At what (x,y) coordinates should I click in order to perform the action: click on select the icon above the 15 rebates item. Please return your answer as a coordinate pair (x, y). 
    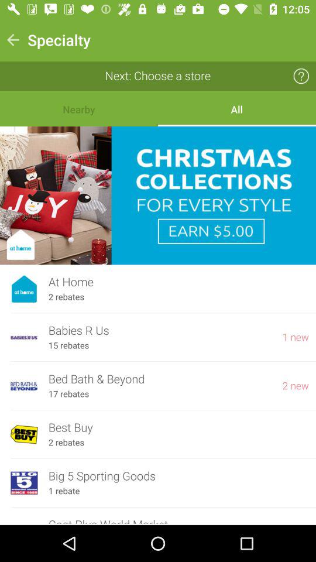
    Looking at the image, I should click on (160, 330).